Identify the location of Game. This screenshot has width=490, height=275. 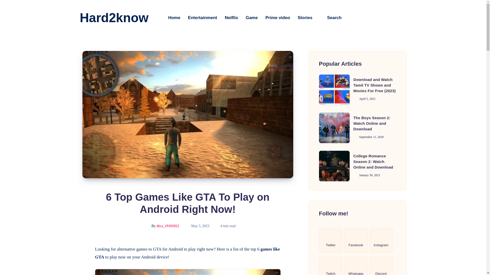
(252, 18).